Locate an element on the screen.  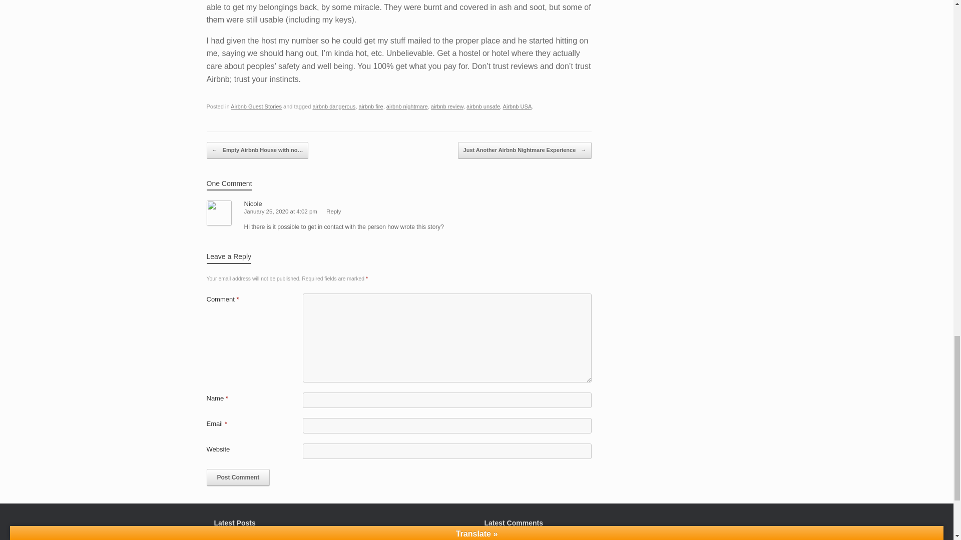
airbnb nightmare is located at coordinates (406, 106).